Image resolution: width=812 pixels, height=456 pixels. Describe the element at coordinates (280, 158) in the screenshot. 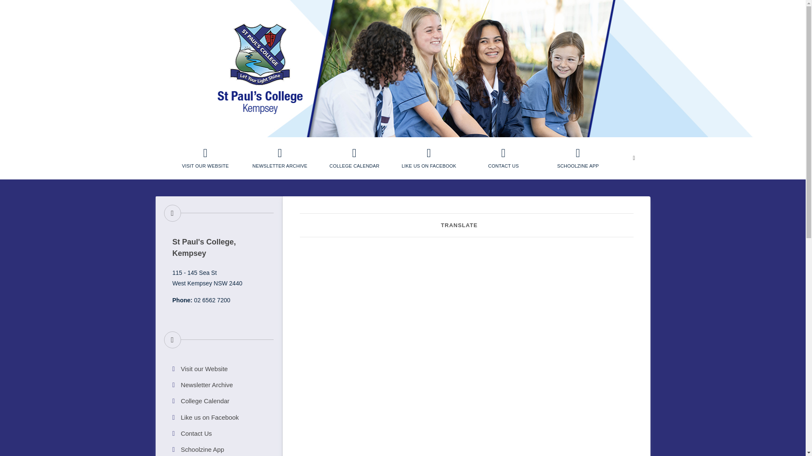

I see `Newsletter Archive` at that location.